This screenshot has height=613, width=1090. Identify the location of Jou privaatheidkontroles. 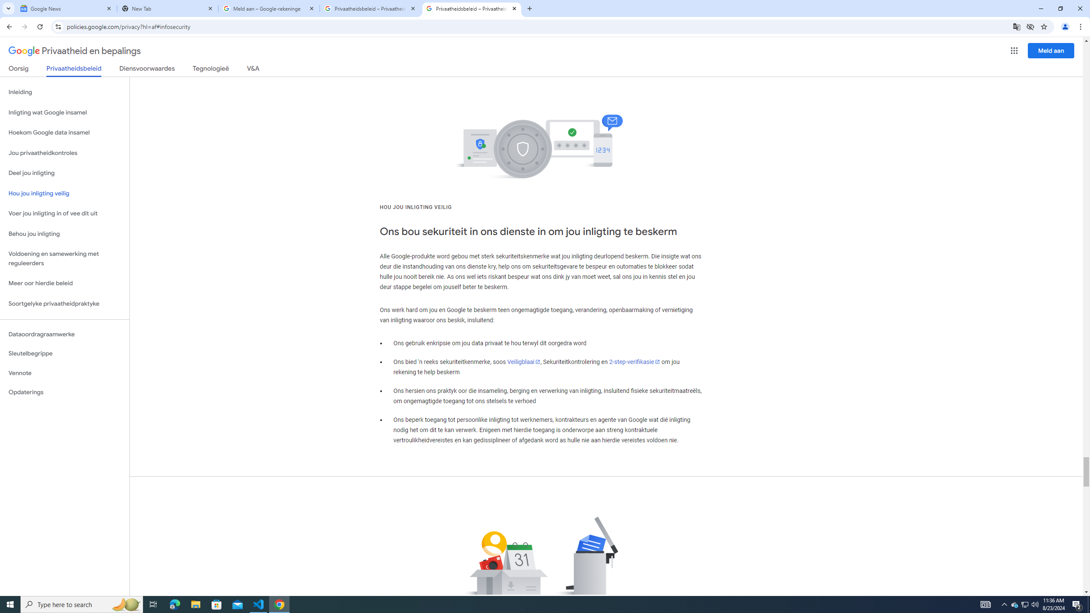
(65, 153).